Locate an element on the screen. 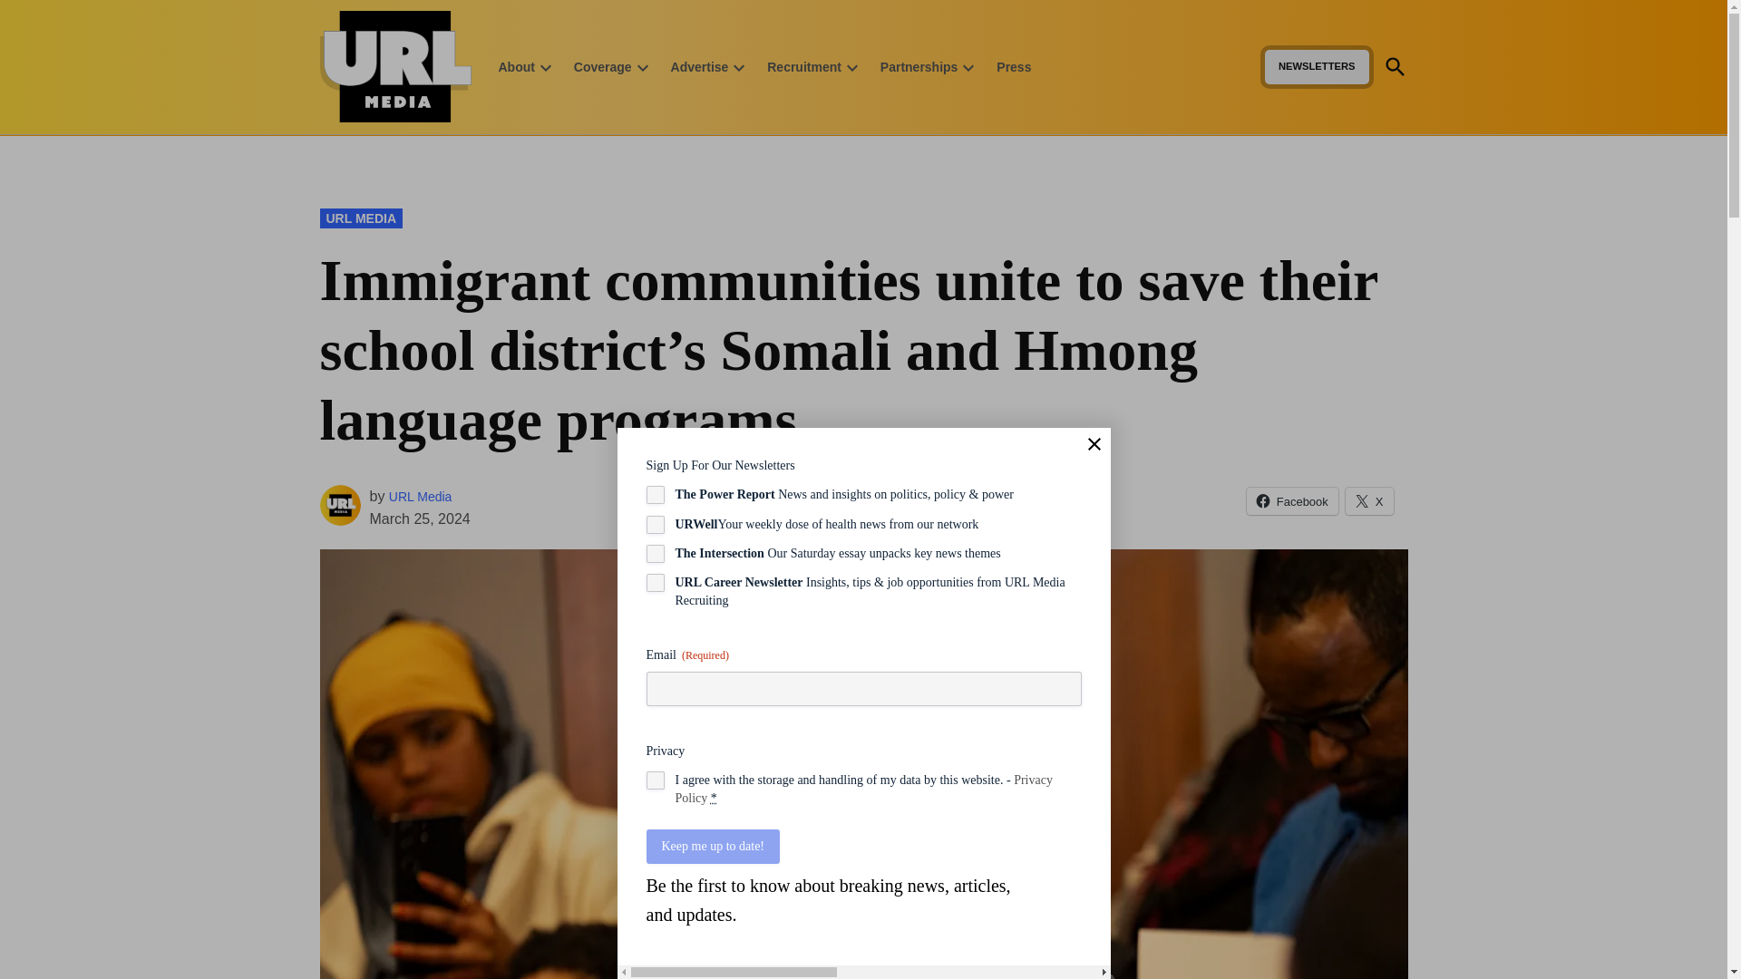  URL Media is located at coordinates (481, 92).